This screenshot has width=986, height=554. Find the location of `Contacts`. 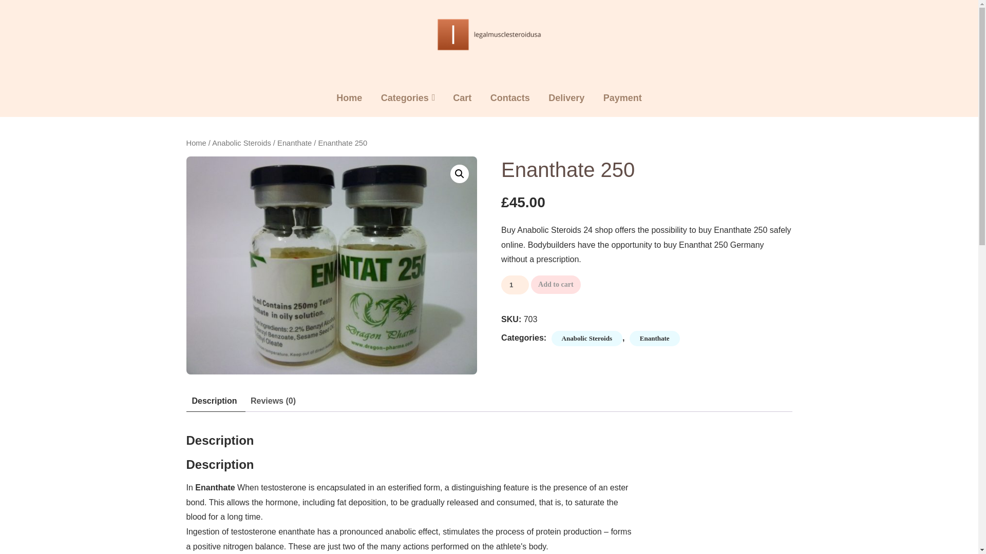

Contacts is located at coordinates (510, 98).